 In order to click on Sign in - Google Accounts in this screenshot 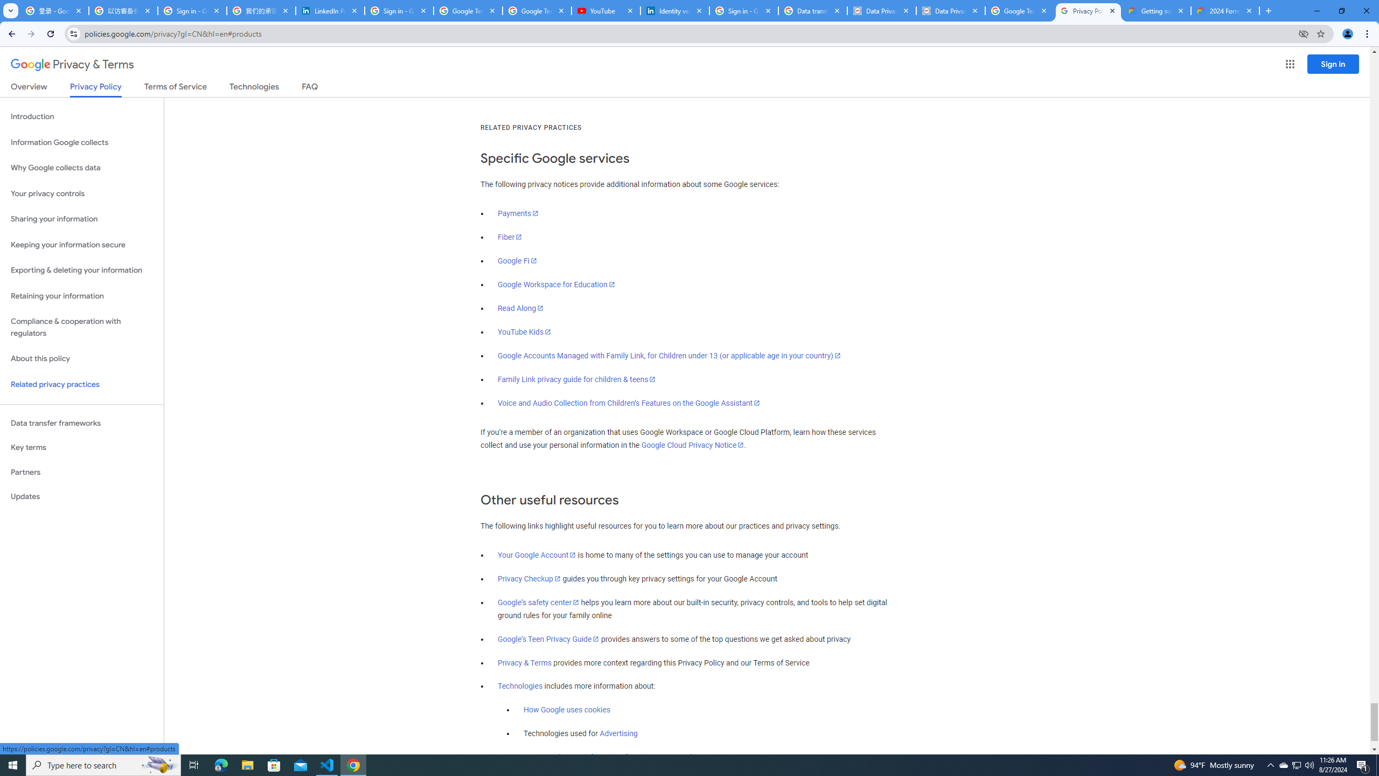, I will do `click(192, 11)`.